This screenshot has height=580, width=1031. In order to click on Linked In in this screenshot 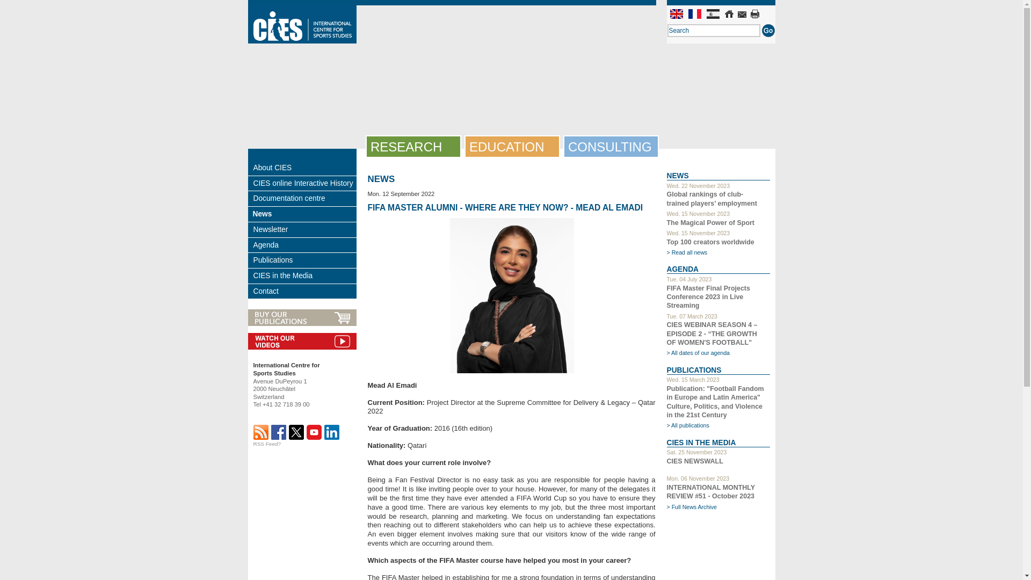, I will do `click(332, 432)`.